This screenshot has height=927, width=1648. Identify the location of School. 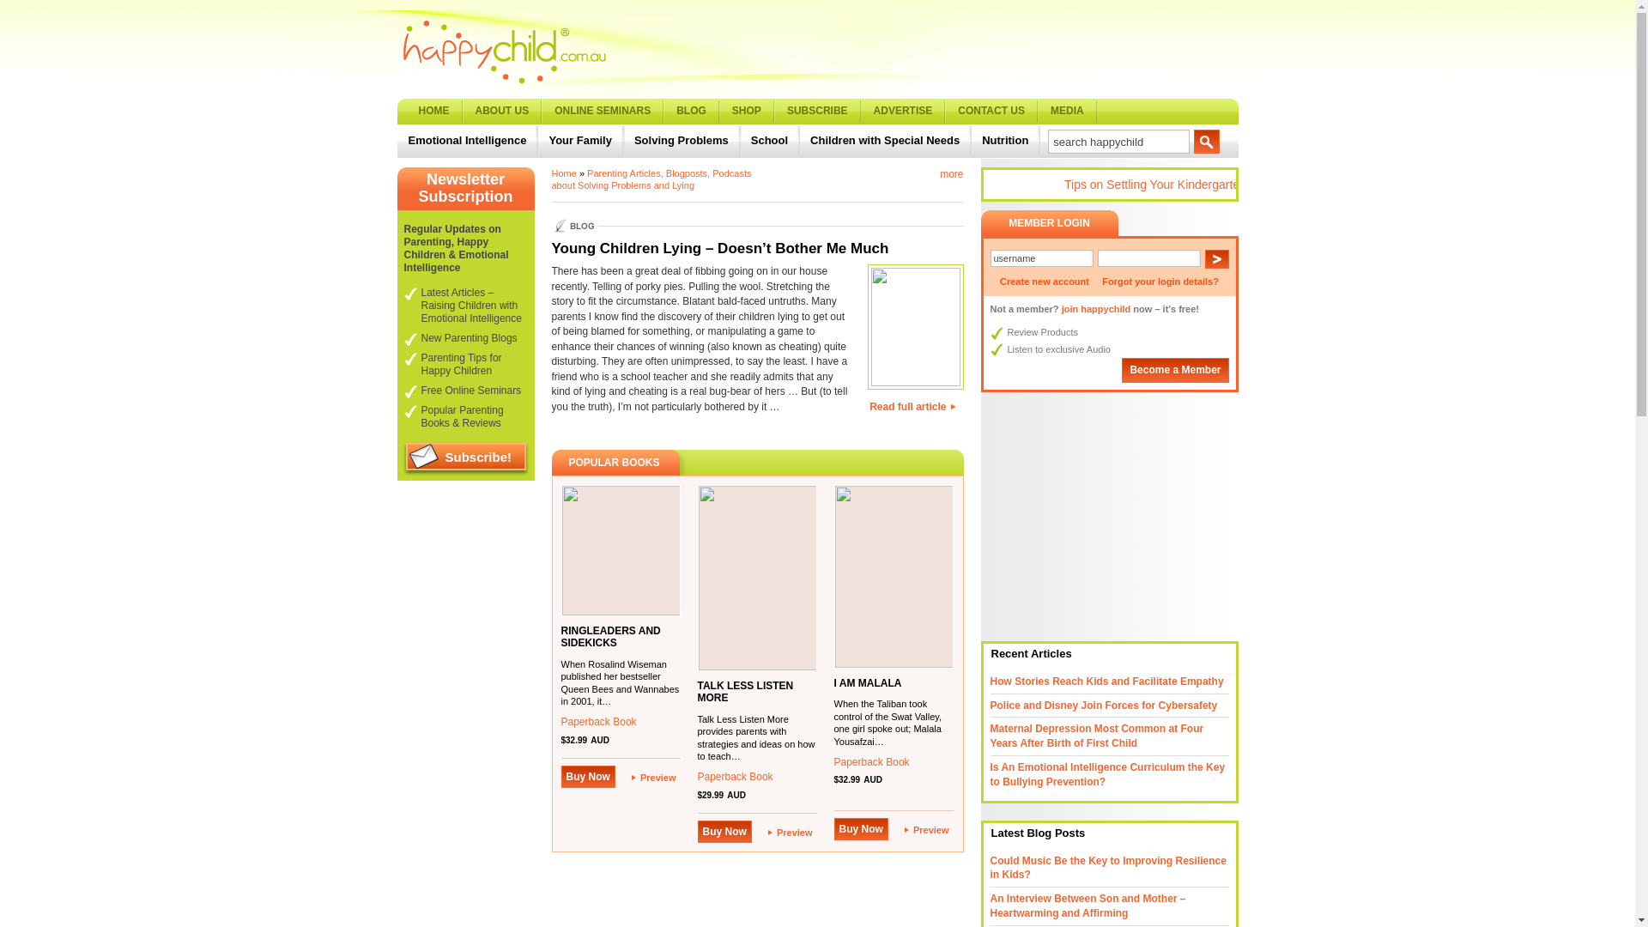
(771, 141).